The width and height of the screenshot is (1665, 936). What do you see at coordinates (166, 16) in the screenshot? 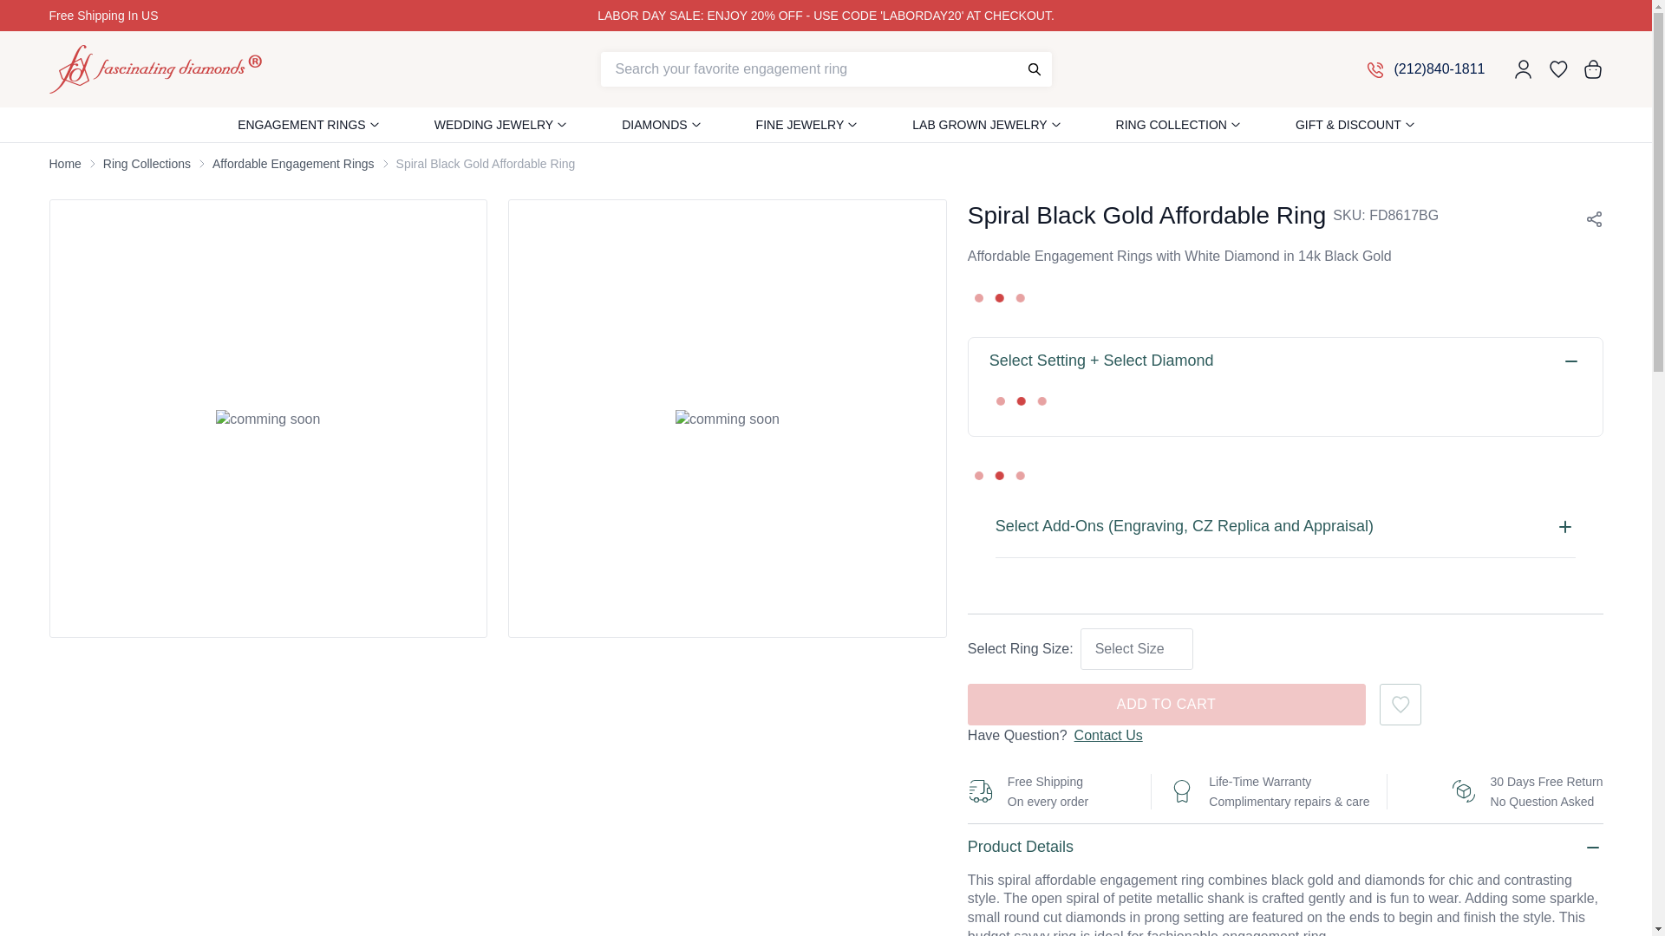
I see `Free Shipping In US` at bounding box center [166, 16].